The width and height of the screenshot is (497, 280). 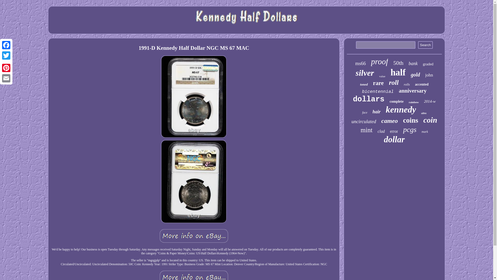 I want to click on ms66, so click(x=360, y=63).